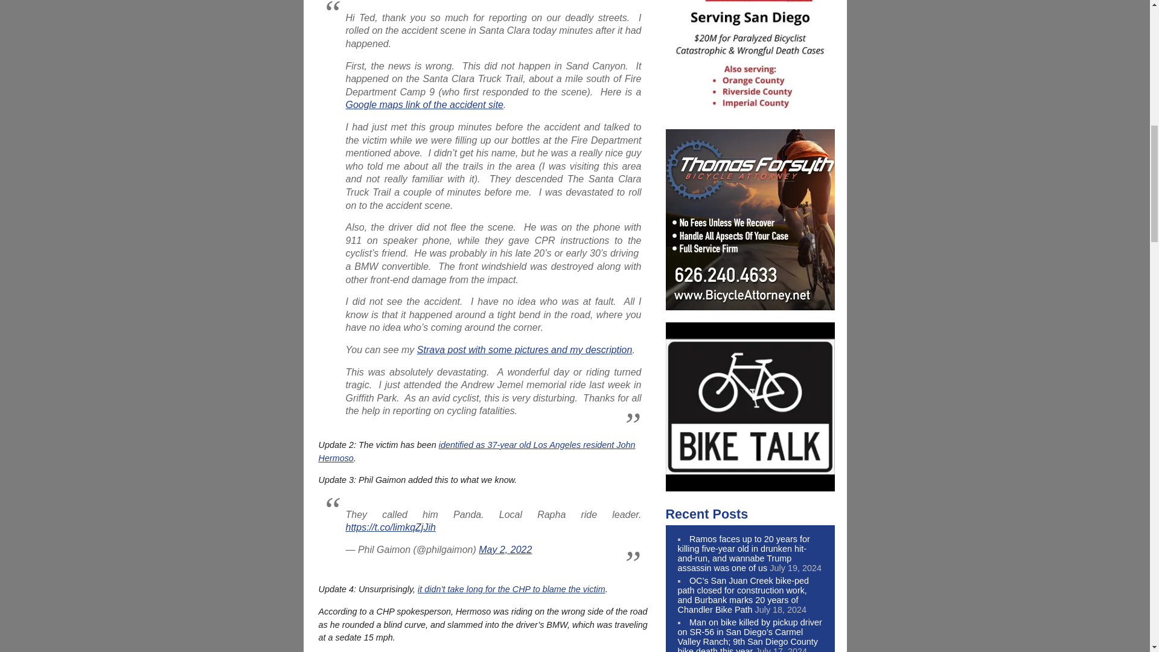 Image resolution: width=1159 pixels, height=652 pixels. What do you see at coordinates (424, 105) in the screenshot?
I see `Google maps link of the accident site` at bounding box center [424, 105].